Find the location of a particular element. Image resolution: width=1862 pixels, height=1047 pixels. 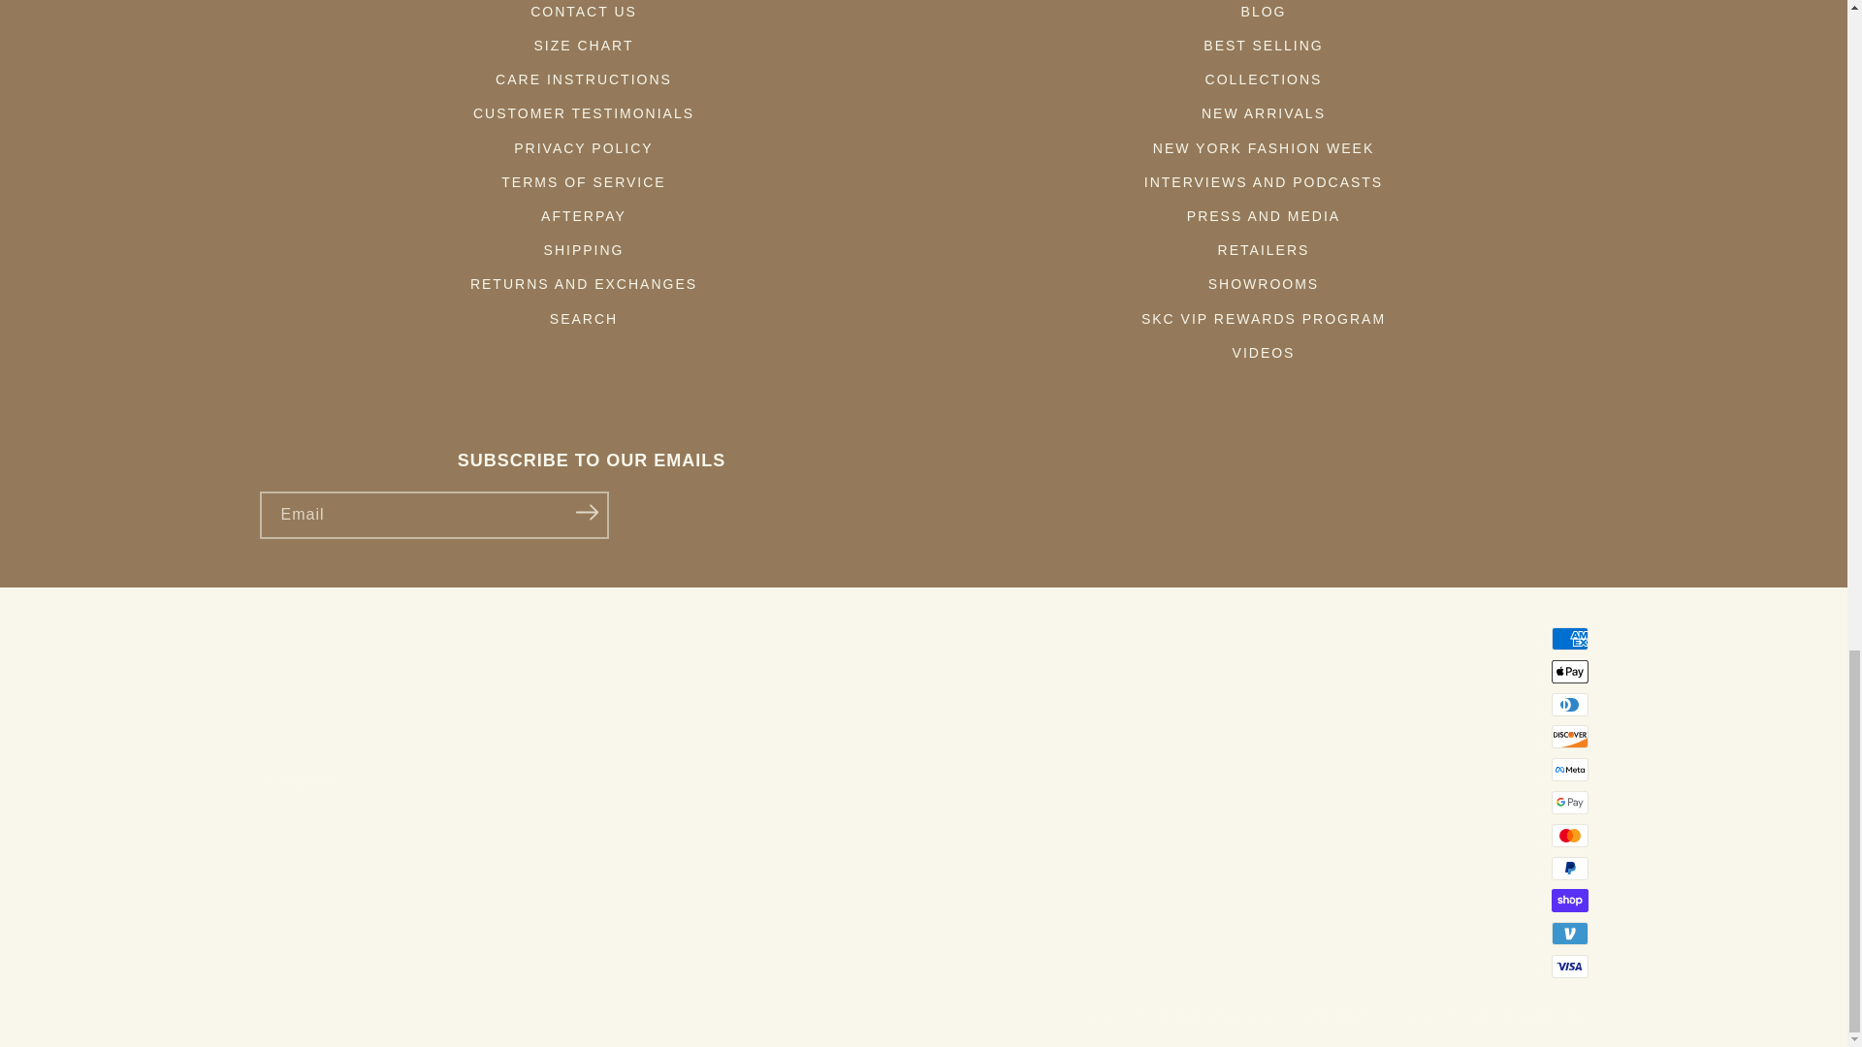

Venmo is located at coordinates (1569, 934).